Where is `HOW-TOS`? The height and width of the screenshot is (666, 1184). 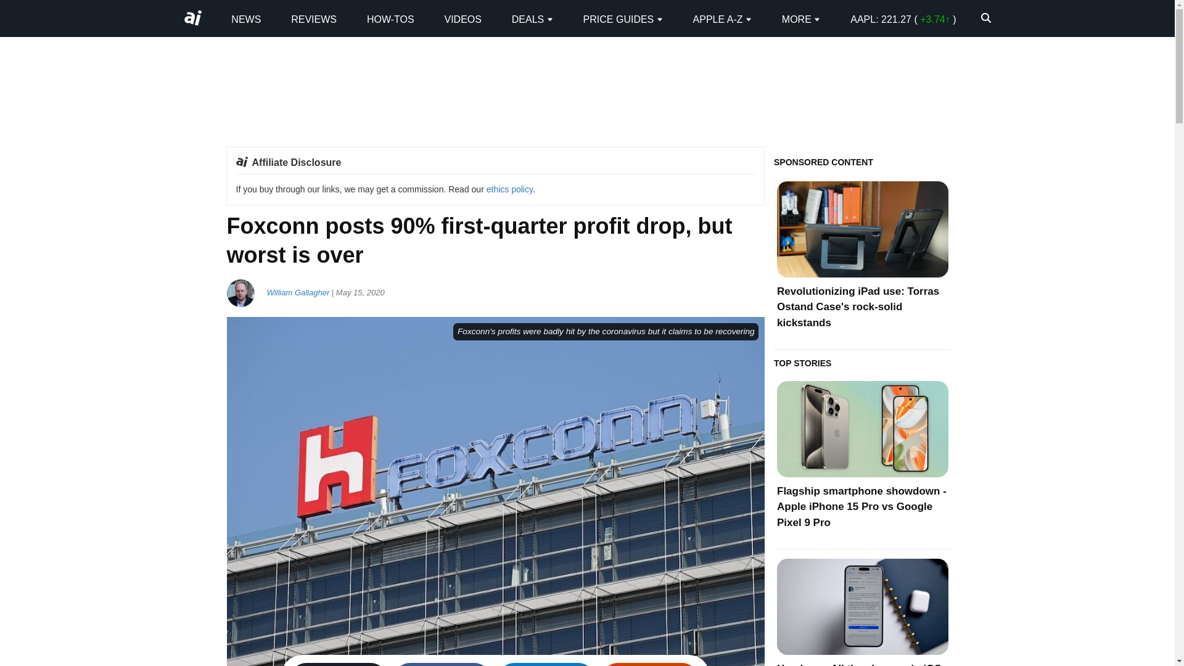 HOW-TOS is located at coordinates (391, 18).